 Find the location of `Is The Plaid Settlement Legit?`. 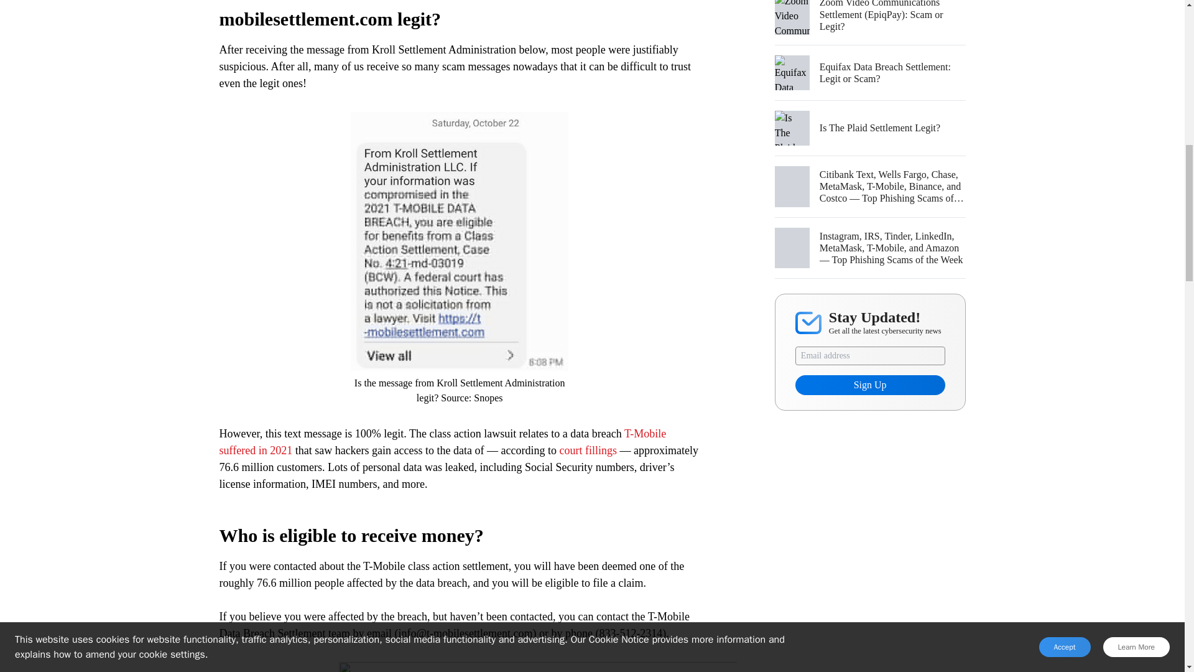

Is The Plaid Settlement Legit? is located at coordinates (892, 127).